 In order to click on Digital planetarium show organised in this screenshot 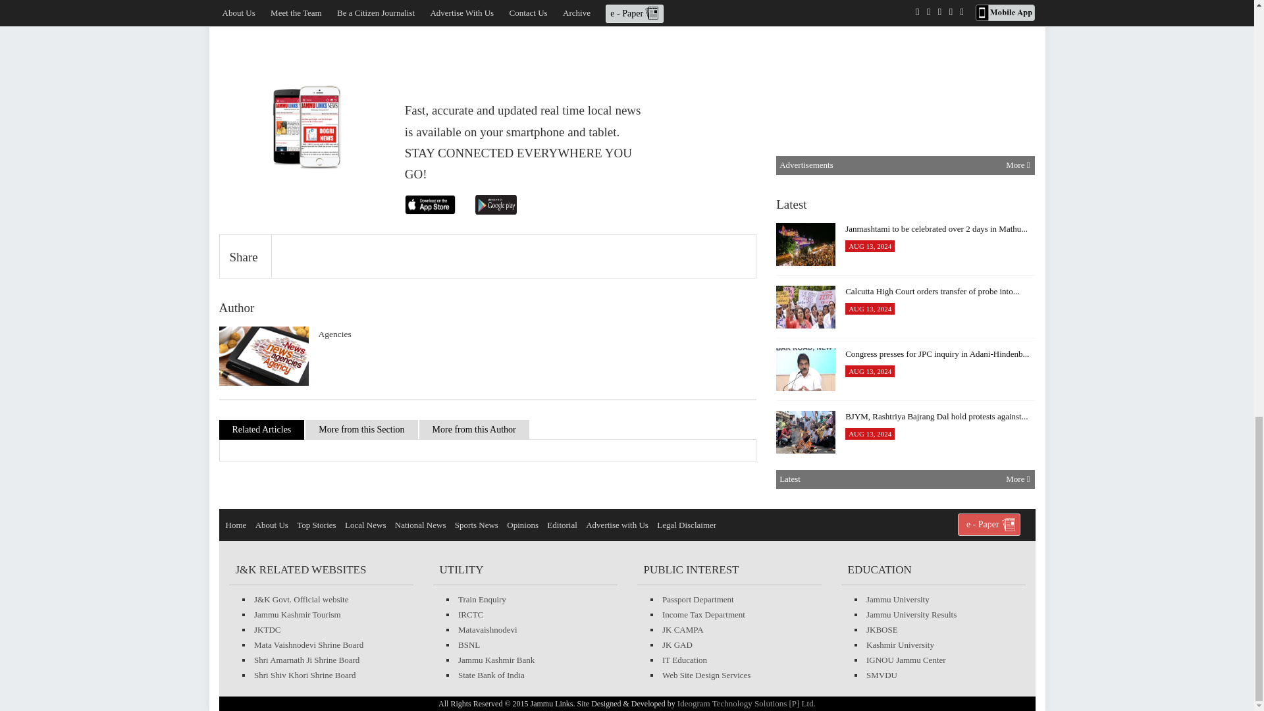, I will do `click(806, 7)`.